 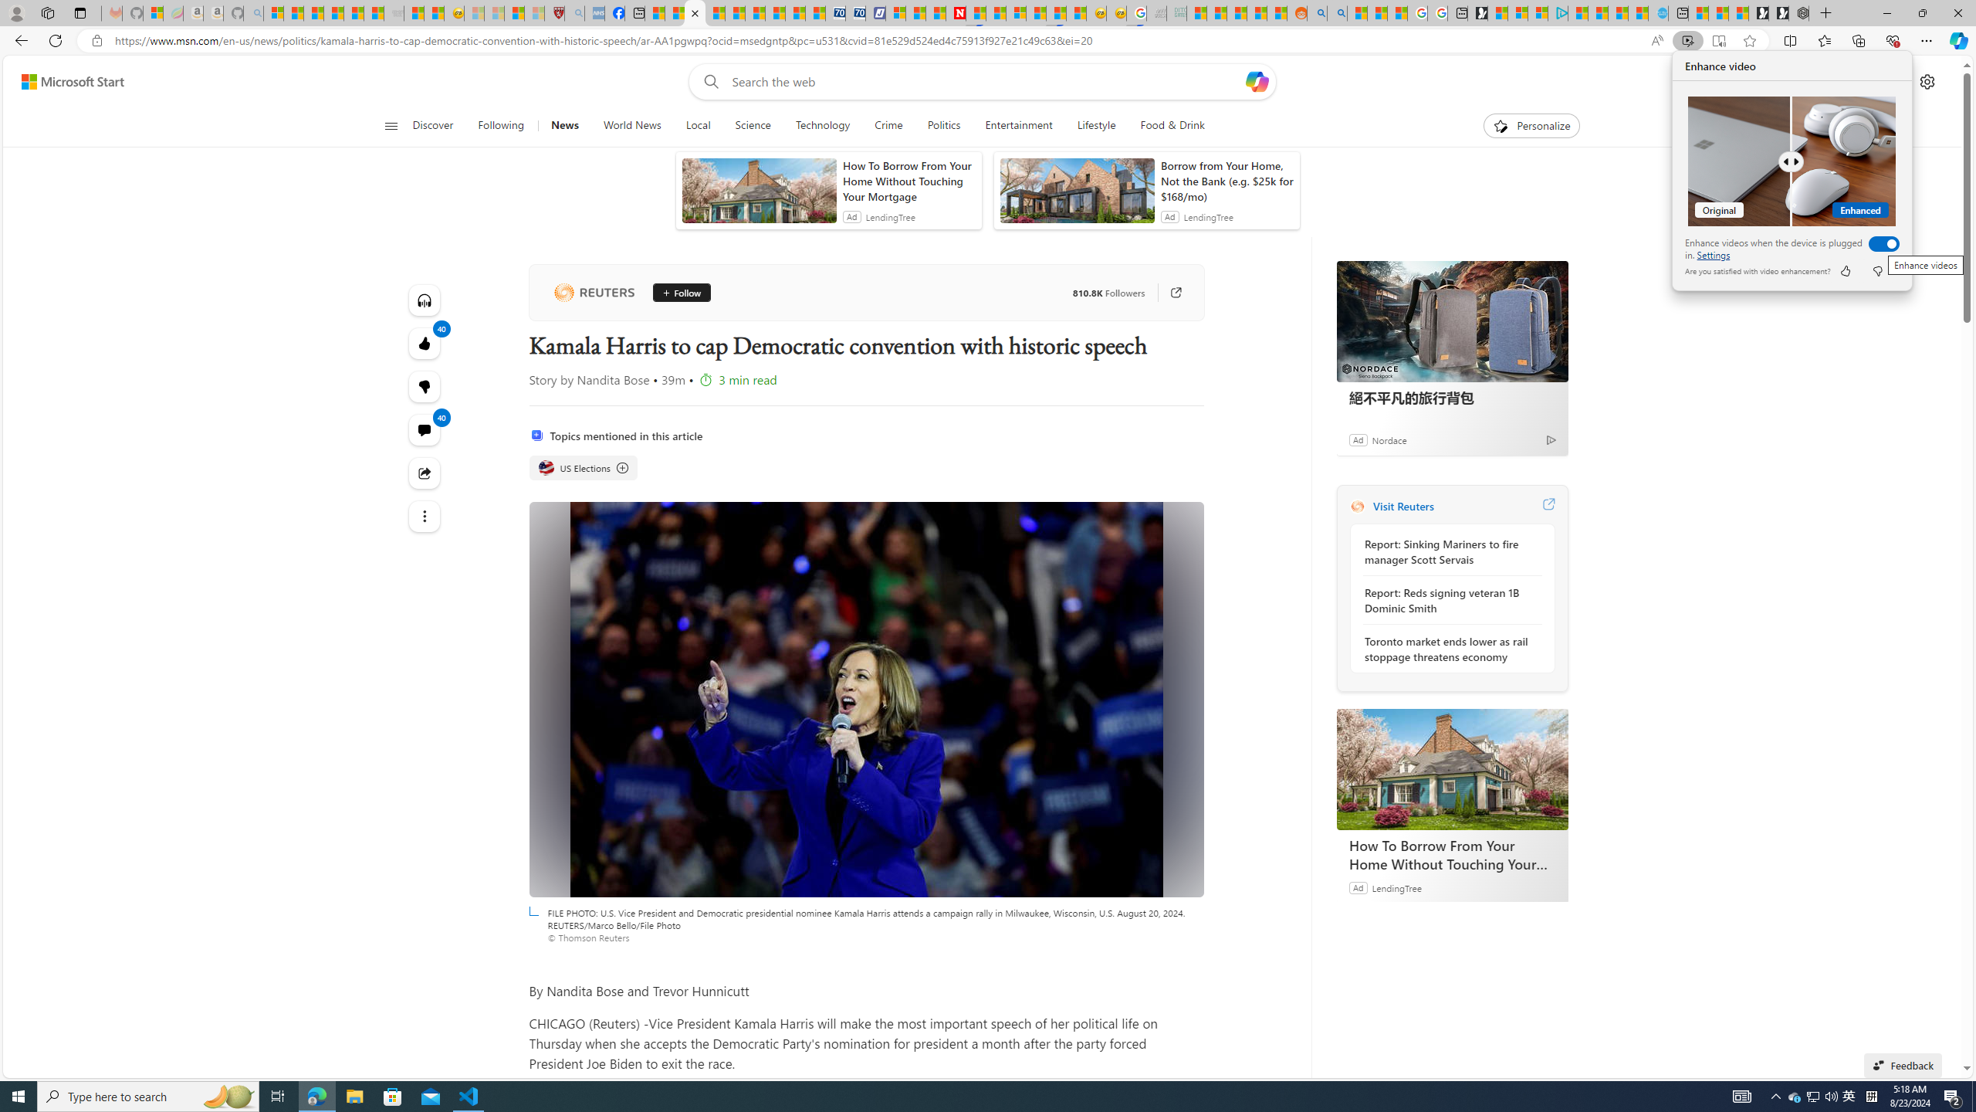 What do you see at coordinates (1448, 600) in the screenshot?
I see `Tab actions menu` at bounding box center [1448, 600].